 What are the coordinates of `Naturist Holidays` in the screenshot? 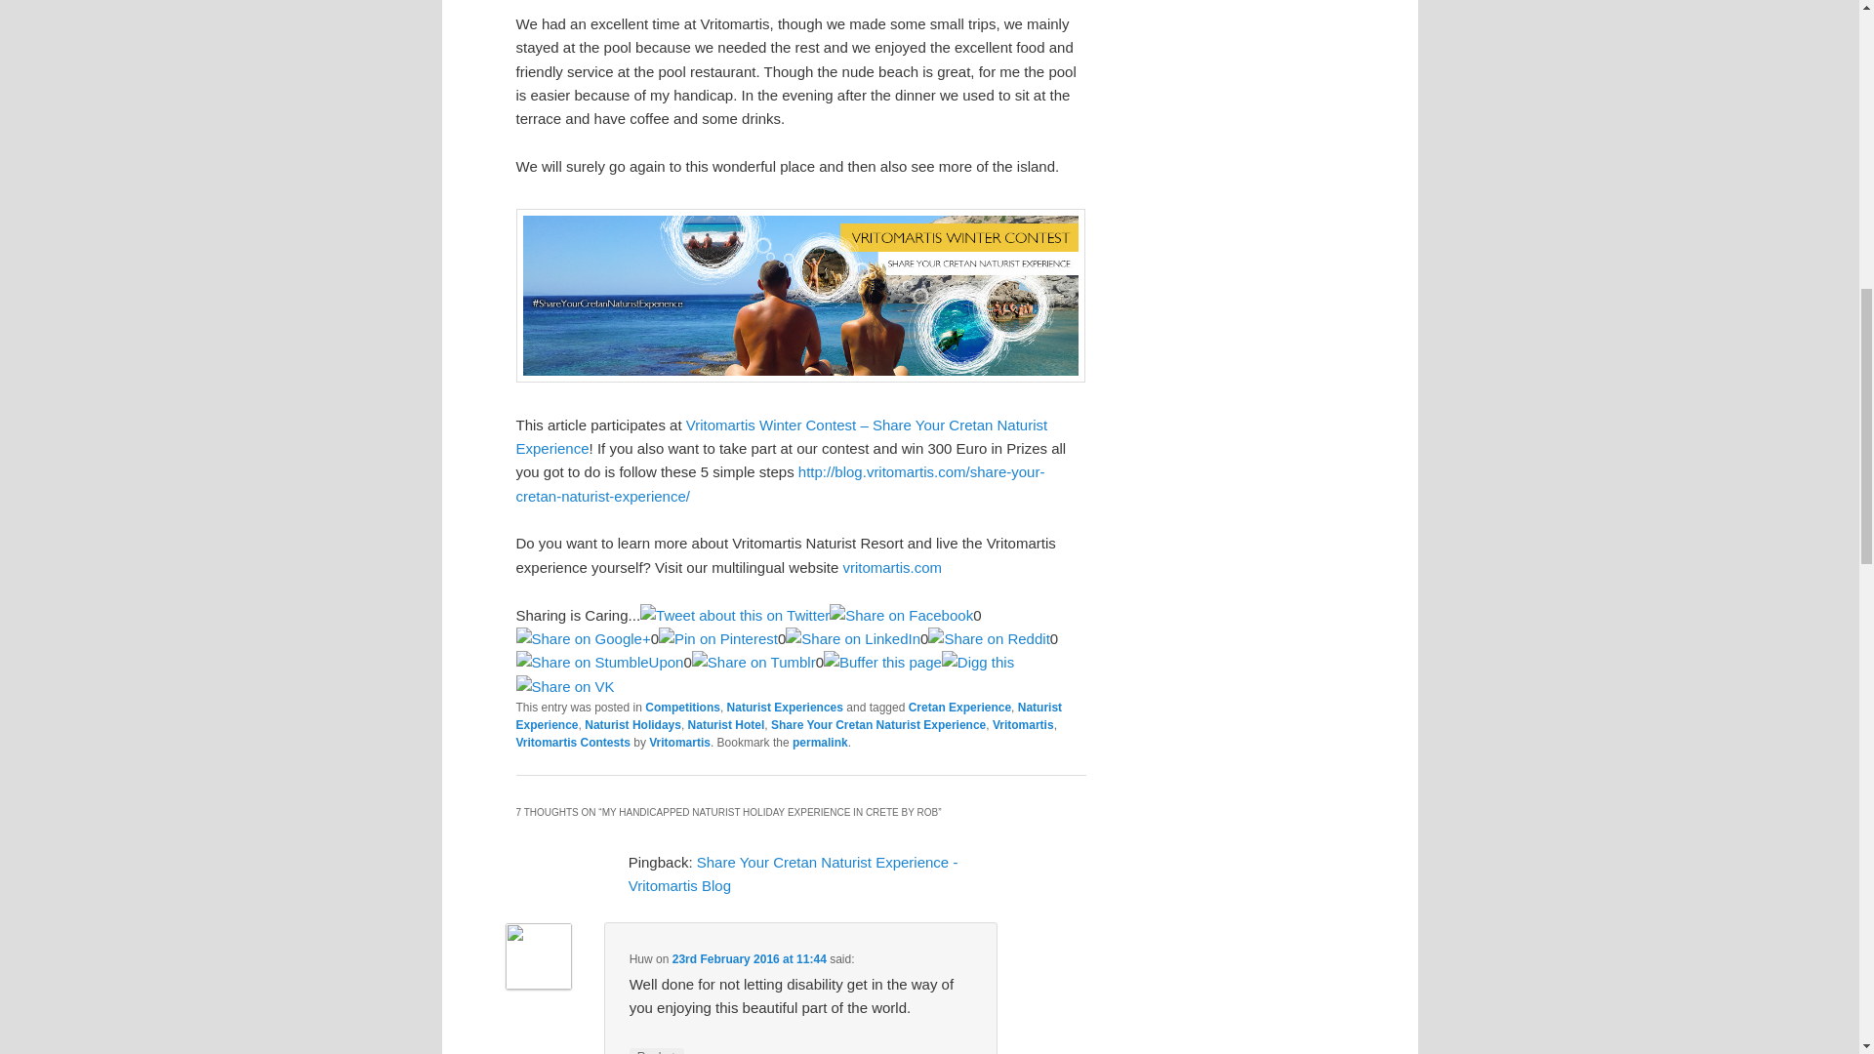 It's located at (632, 724).